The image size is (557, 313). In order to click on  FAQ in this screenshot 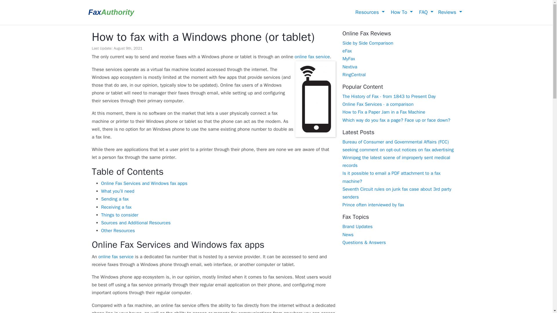, I will do `click(425, 12)`.